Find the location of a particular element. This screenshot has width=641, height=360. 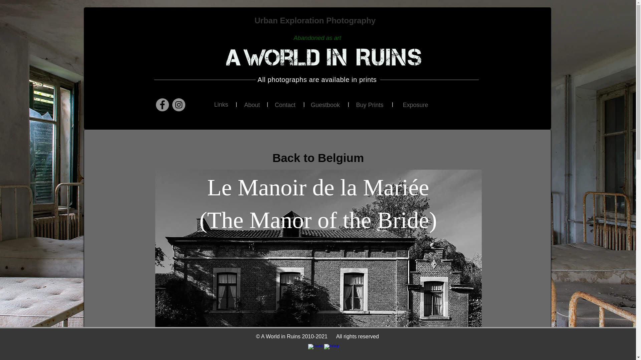

Links is located at coordinates (221, 105).